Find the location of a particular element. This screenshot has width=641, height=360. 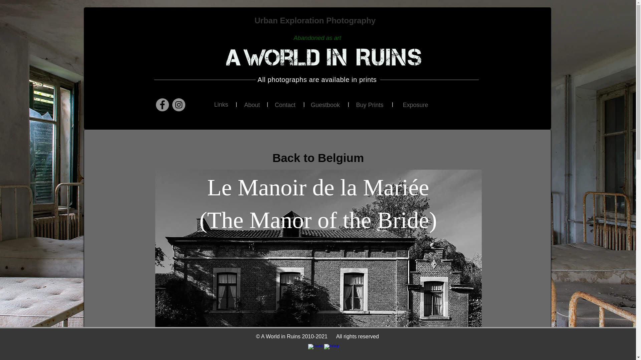

Links is located at coordinates (221, 105).